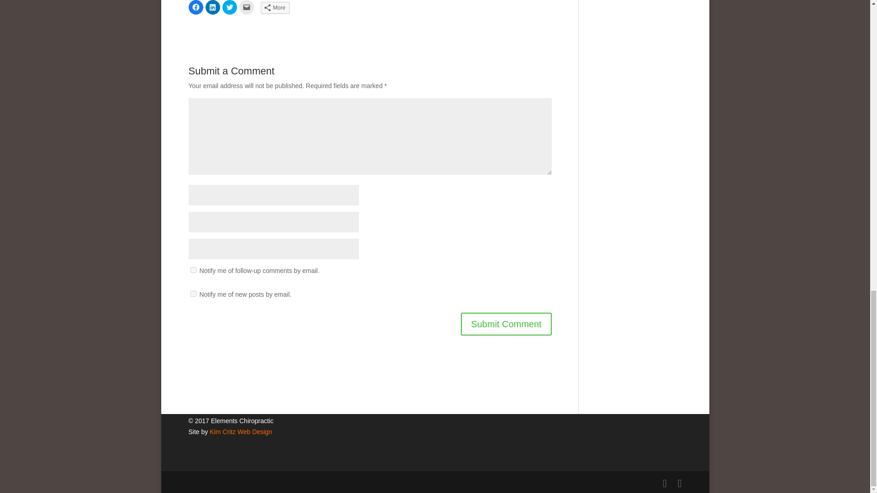 The width and height of the screenshot is (877, 493). What do you see at coordinates (195, 7) in the screenshot?
I see `Click to share on Facebook` at bounding box center [195, 7].